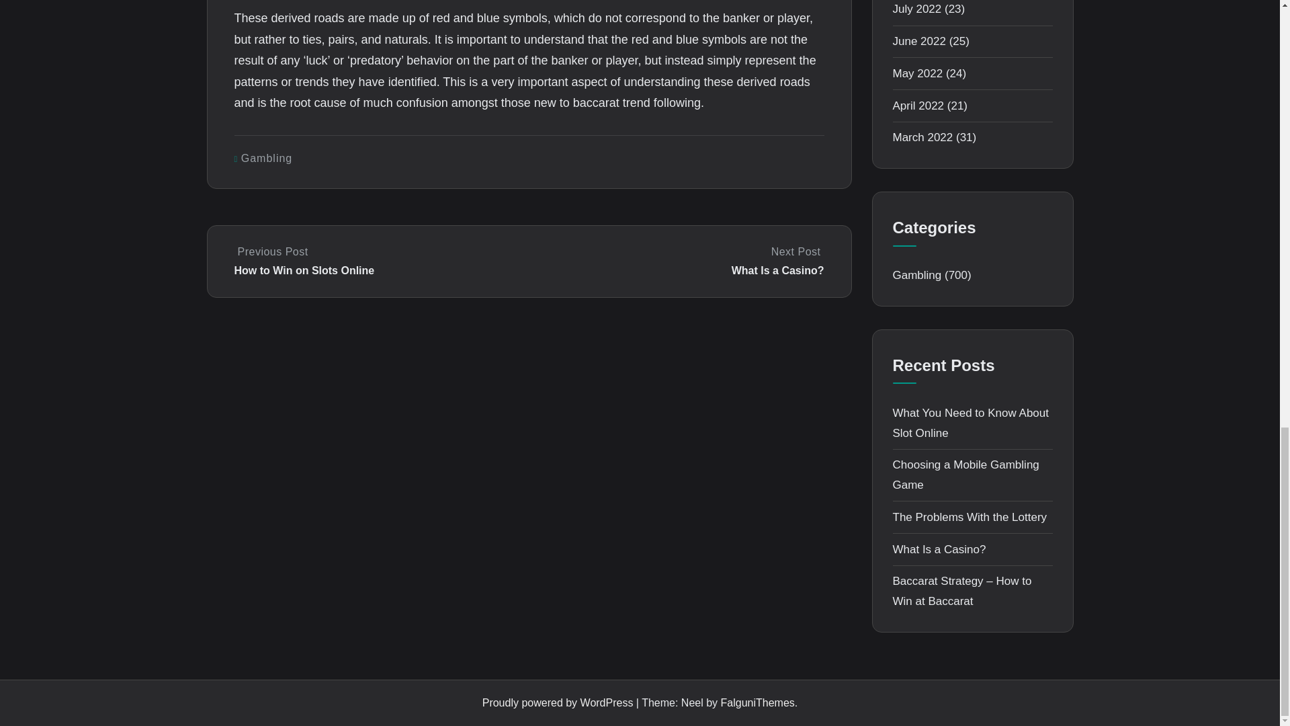  I want to click on Gambling, so click(267, 158).